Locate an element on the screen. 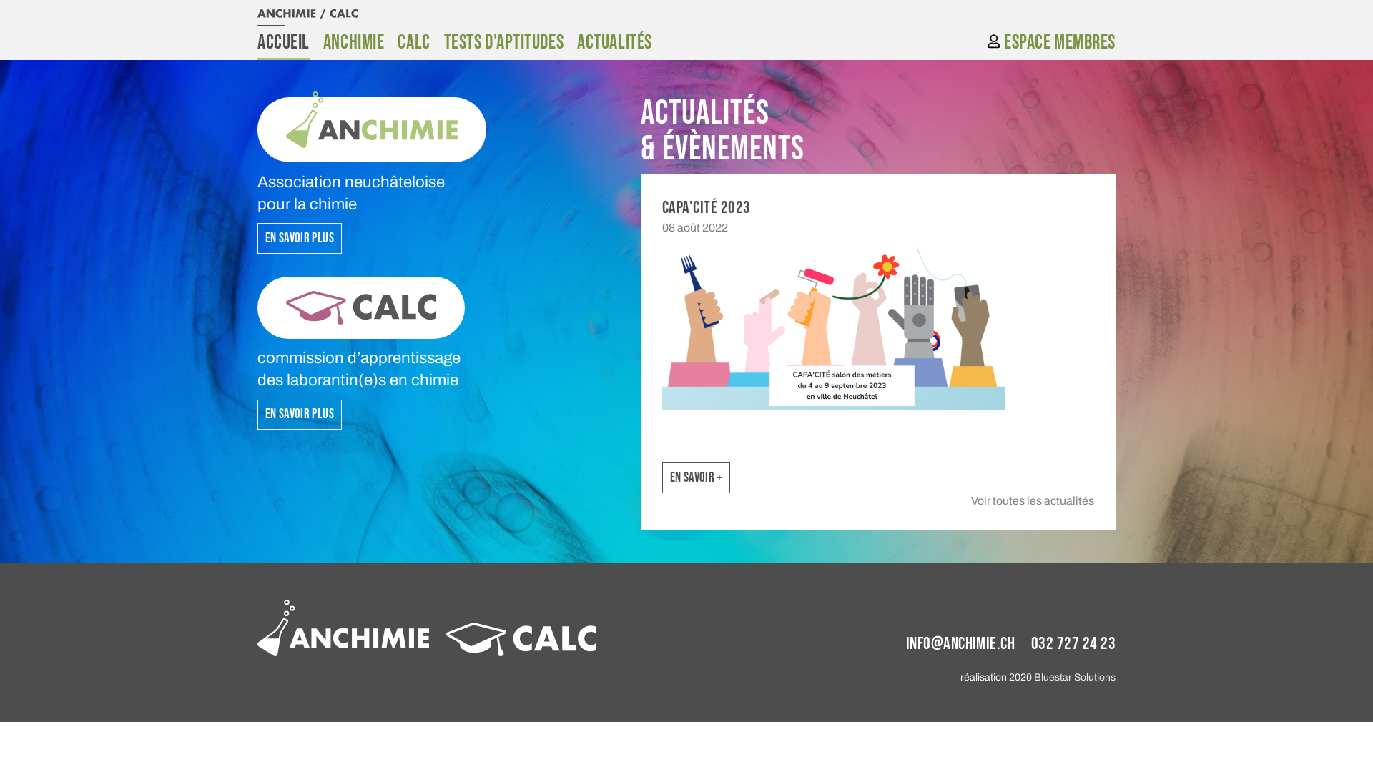 This screenshot has width=1373, height=772. CALC is located at coordinates (413, 43).